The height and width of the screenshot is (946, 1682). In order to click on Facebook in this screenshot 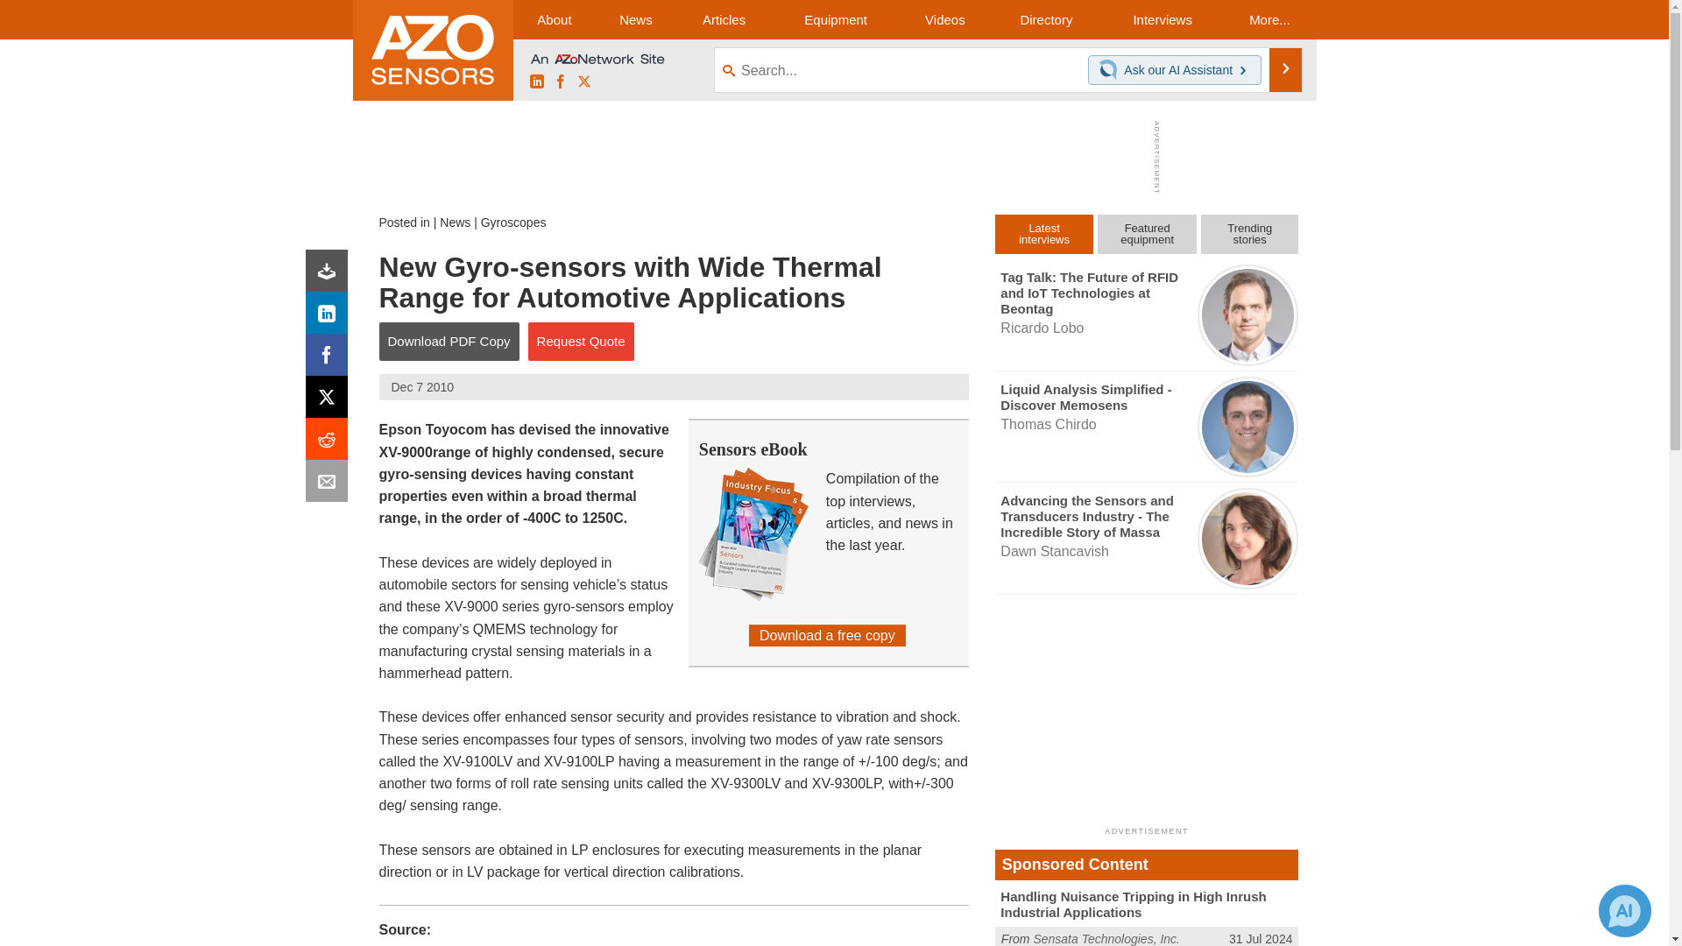, I will do `click(330, 359)`.